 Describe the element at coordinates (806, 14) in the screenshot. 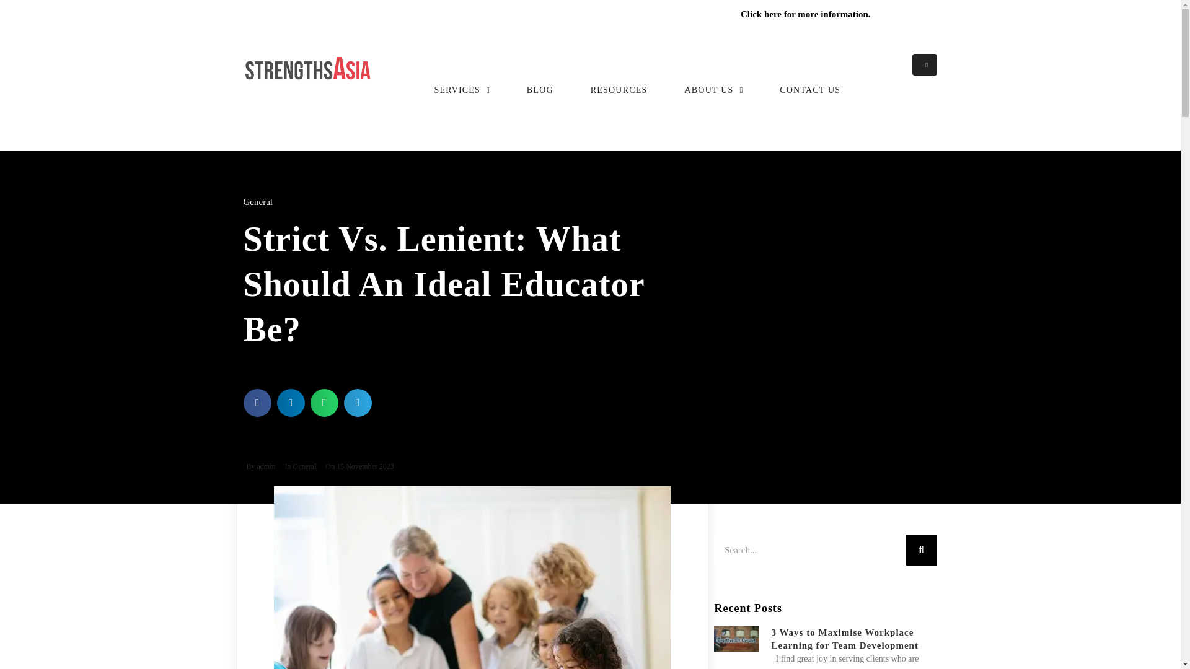

I see `Click here for more information.` at that location.